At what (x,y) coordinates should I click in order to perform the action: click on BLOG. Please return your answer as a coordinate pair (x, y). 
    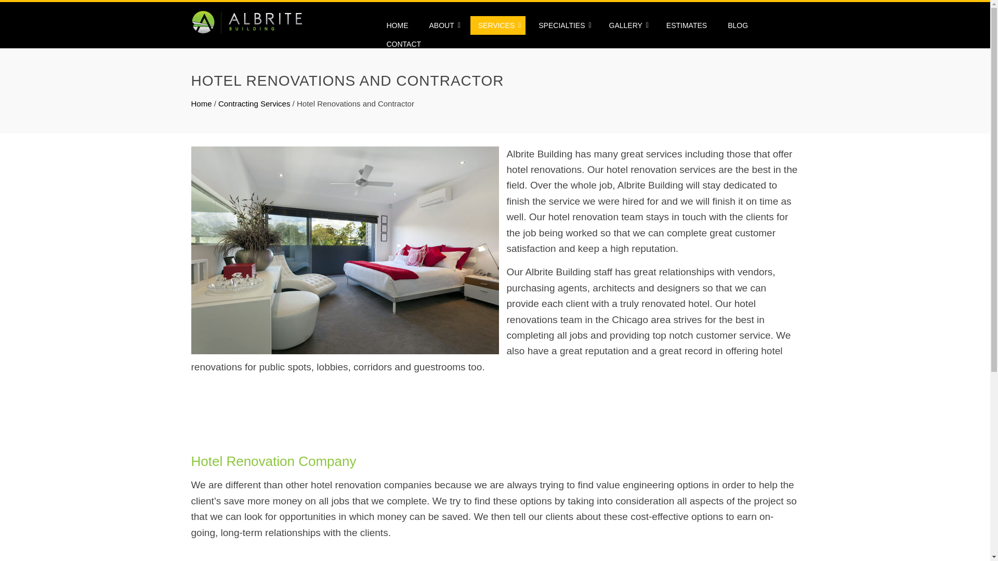
    Looking at the image, I should click on (737, 25).